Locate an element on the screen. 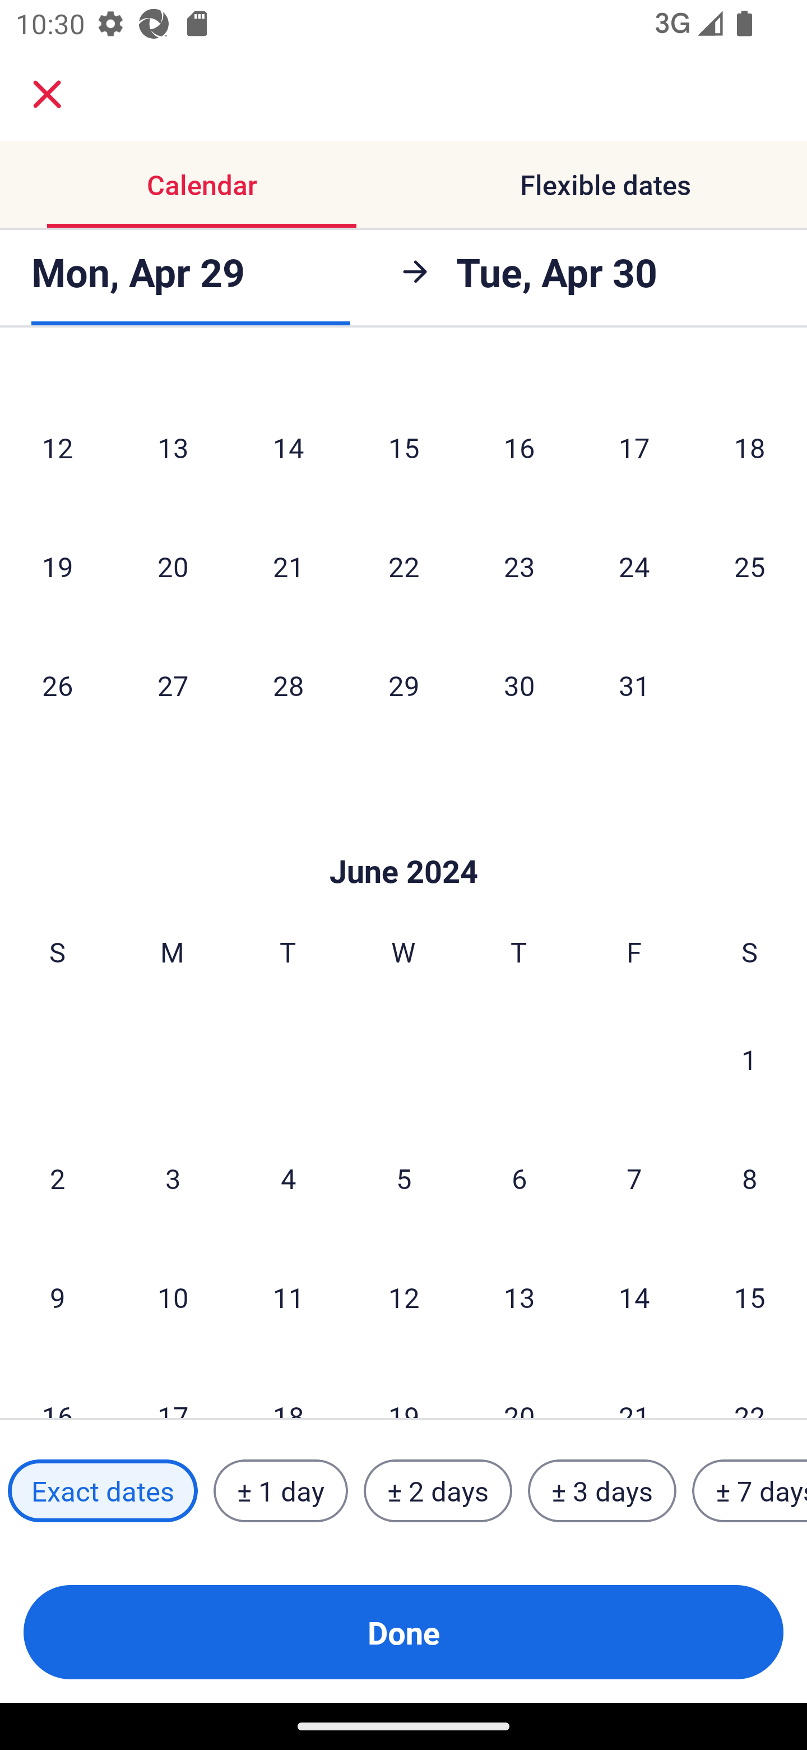 The width and height of the screenshot is (807, 1750). 10 Monday, June 10, 2024 is located at coordinates (173, 1296).